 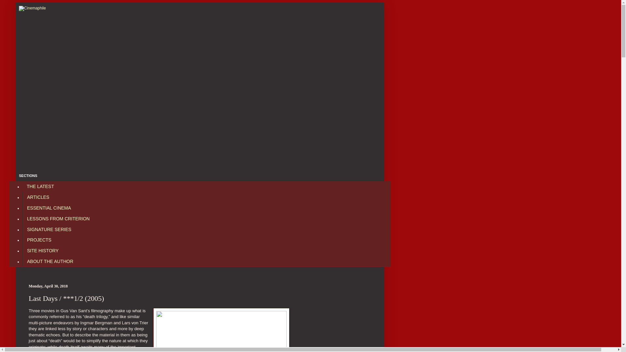 I want to click on SIGNATURE SERIES, so click(x=49, y=229).